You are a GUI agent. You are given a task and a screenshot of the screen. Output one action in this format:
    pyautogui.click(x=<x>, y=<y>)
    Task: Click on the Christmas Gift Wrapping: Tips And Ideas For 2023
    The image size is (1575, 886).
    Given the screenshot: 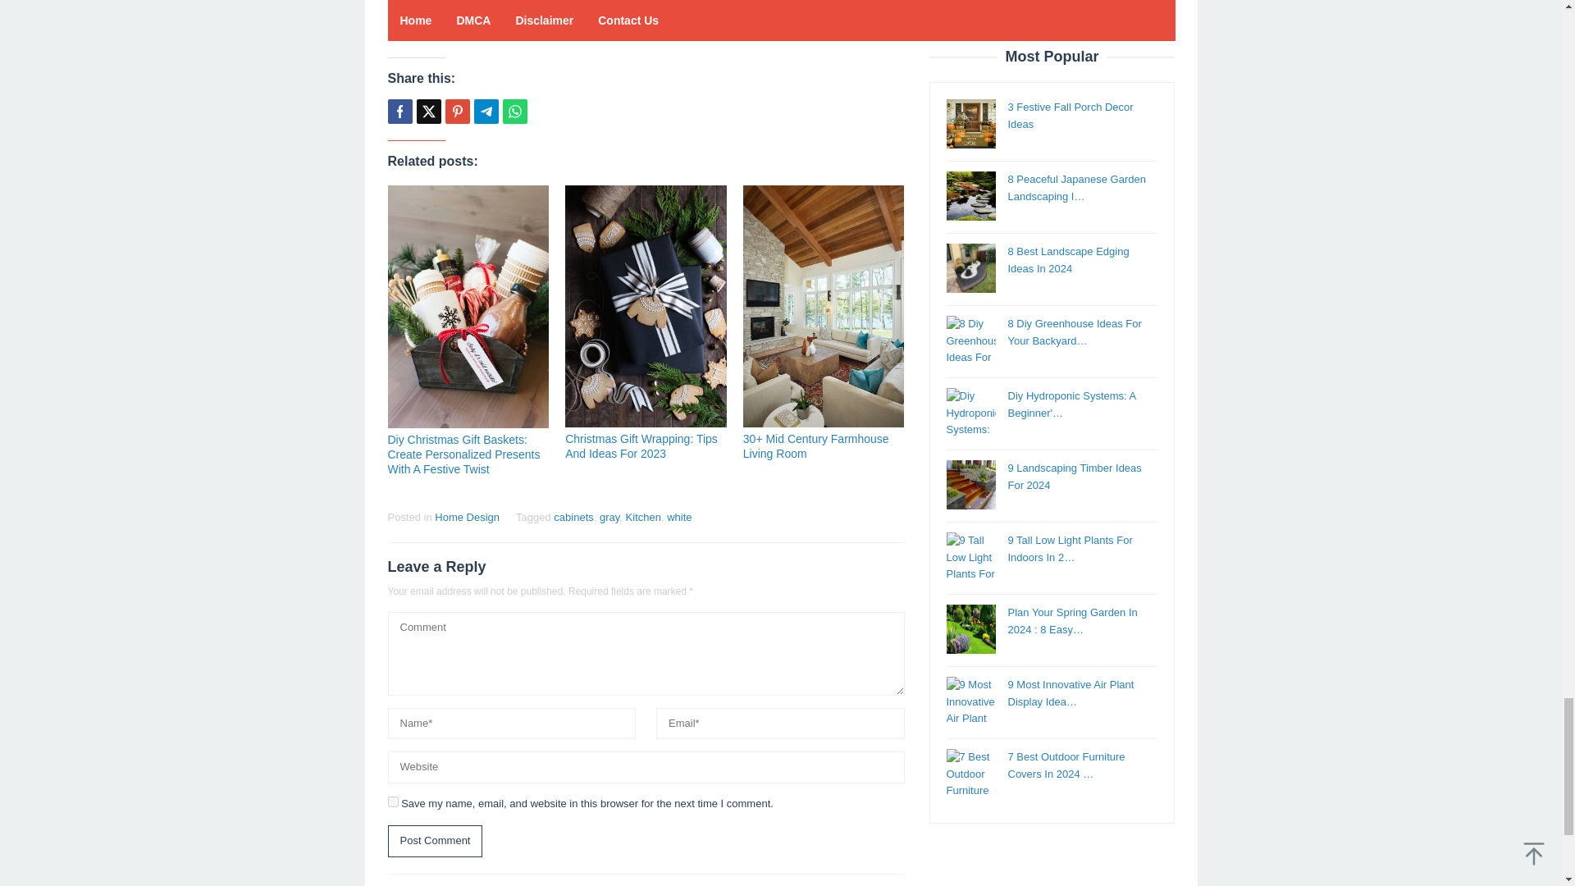 What is the action you would take?
    pyautogui.click(x=641, y=446)
    